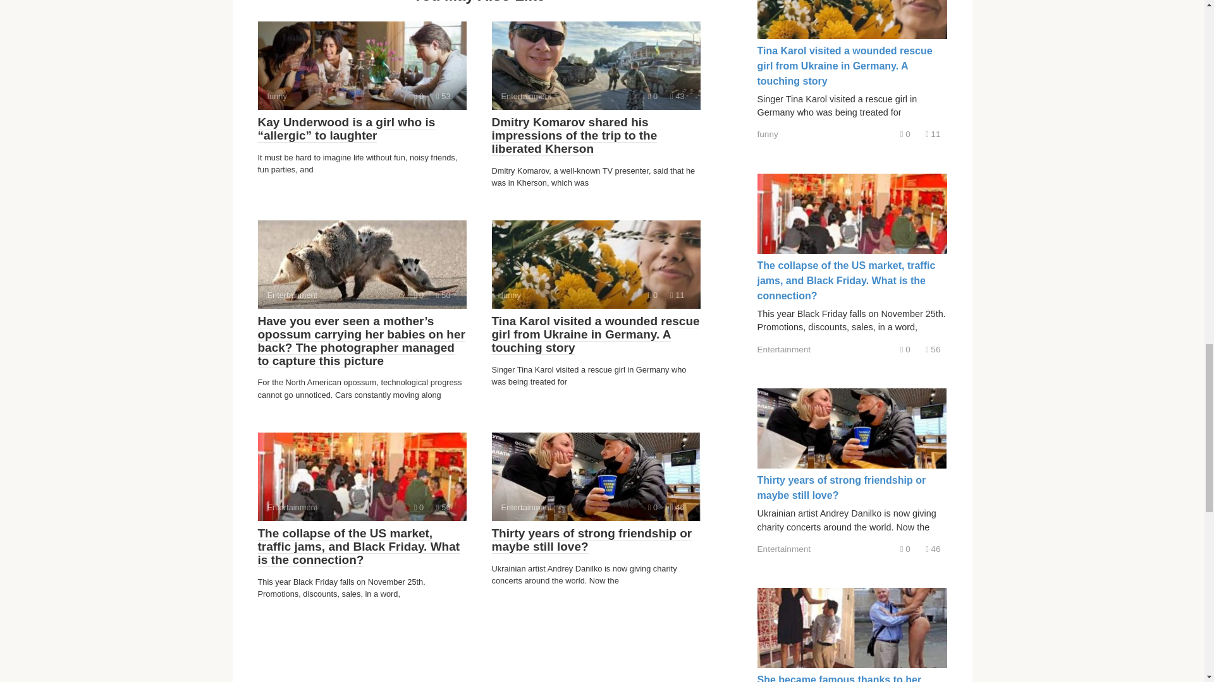 The width and height of the screenshot is (1214, 682). Describe the element at coordinates (443, 96) in the screenshot. I see `Views` at that location.